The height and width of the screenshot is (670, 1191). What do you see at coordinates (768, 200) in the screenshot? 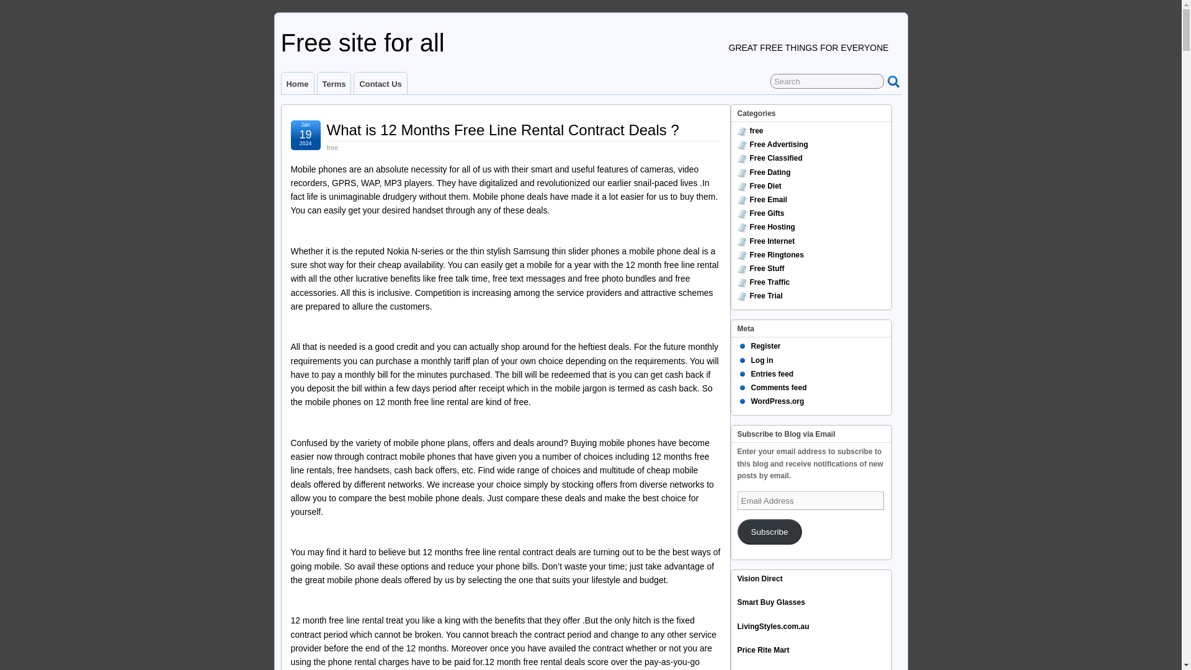
I see `Free Email` at bounding box center [768, 200].